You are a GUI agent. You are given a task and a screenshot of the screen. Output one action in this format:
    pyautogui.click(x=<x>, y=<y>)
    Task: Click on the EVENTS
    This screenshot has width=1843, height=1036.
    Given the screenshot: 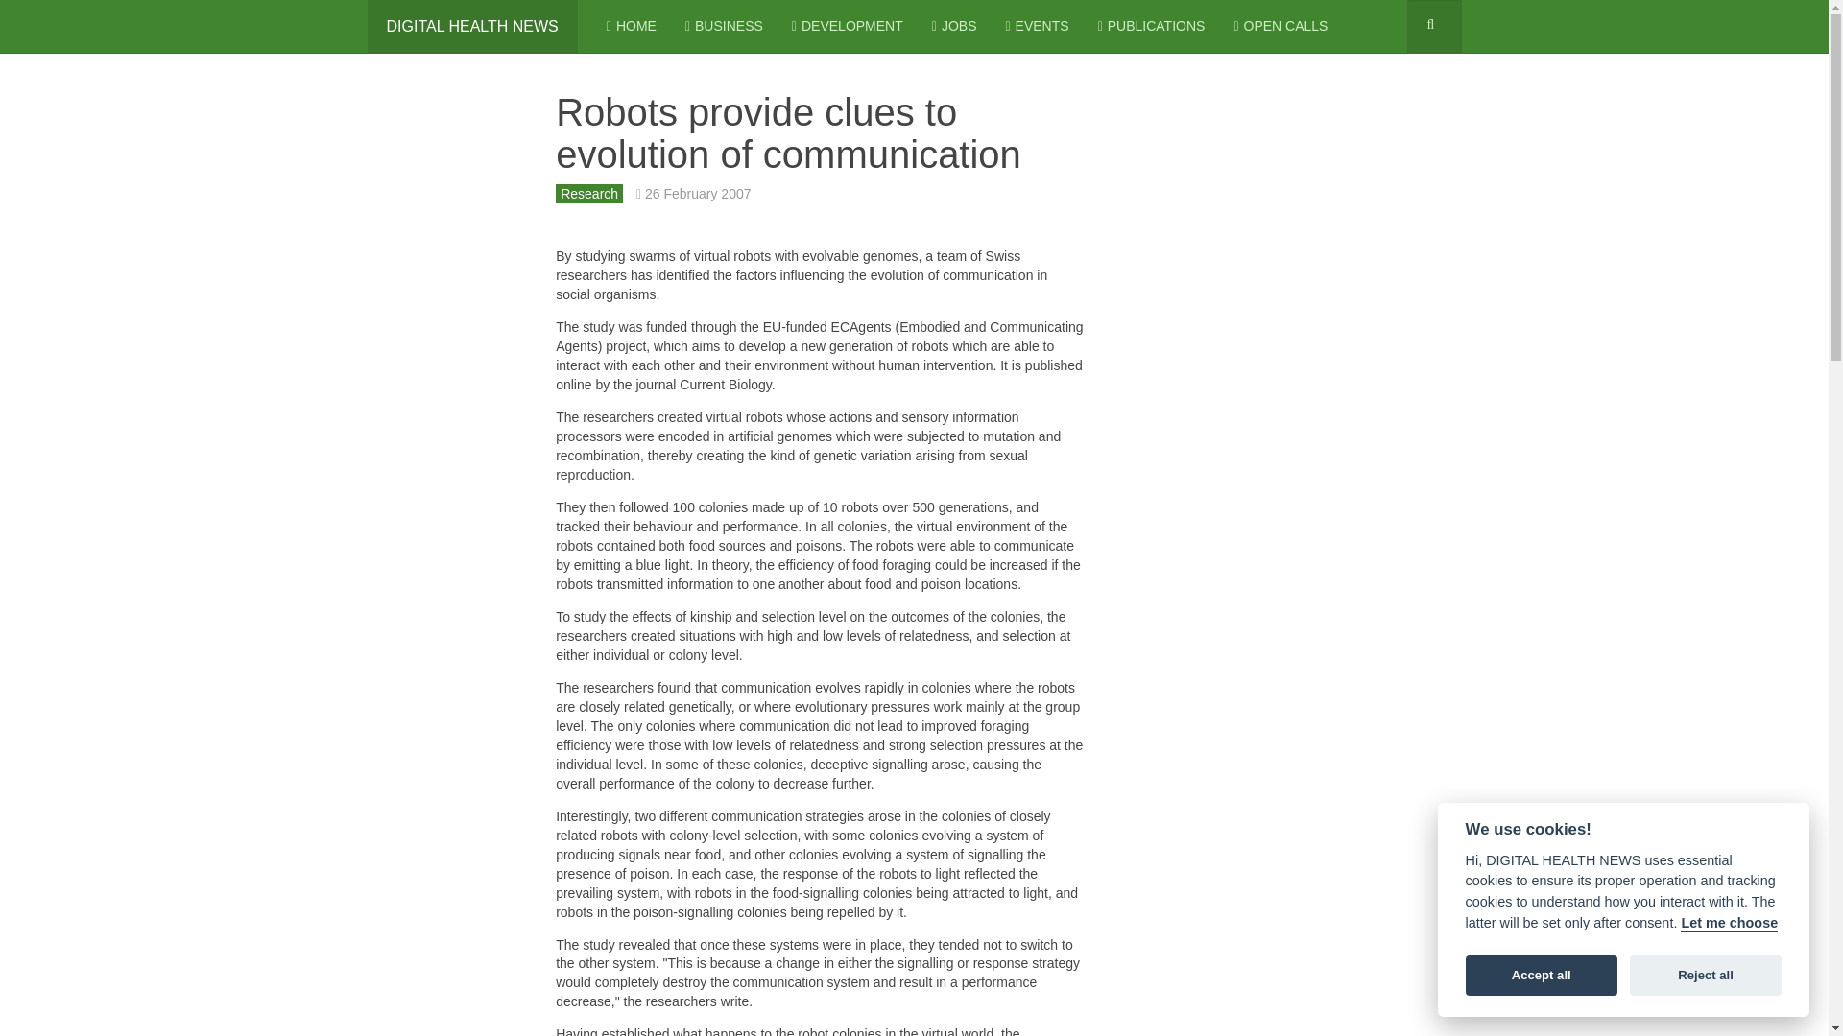 What is the action you would take?
    pyautogui.click(x=1037, y=27)
    